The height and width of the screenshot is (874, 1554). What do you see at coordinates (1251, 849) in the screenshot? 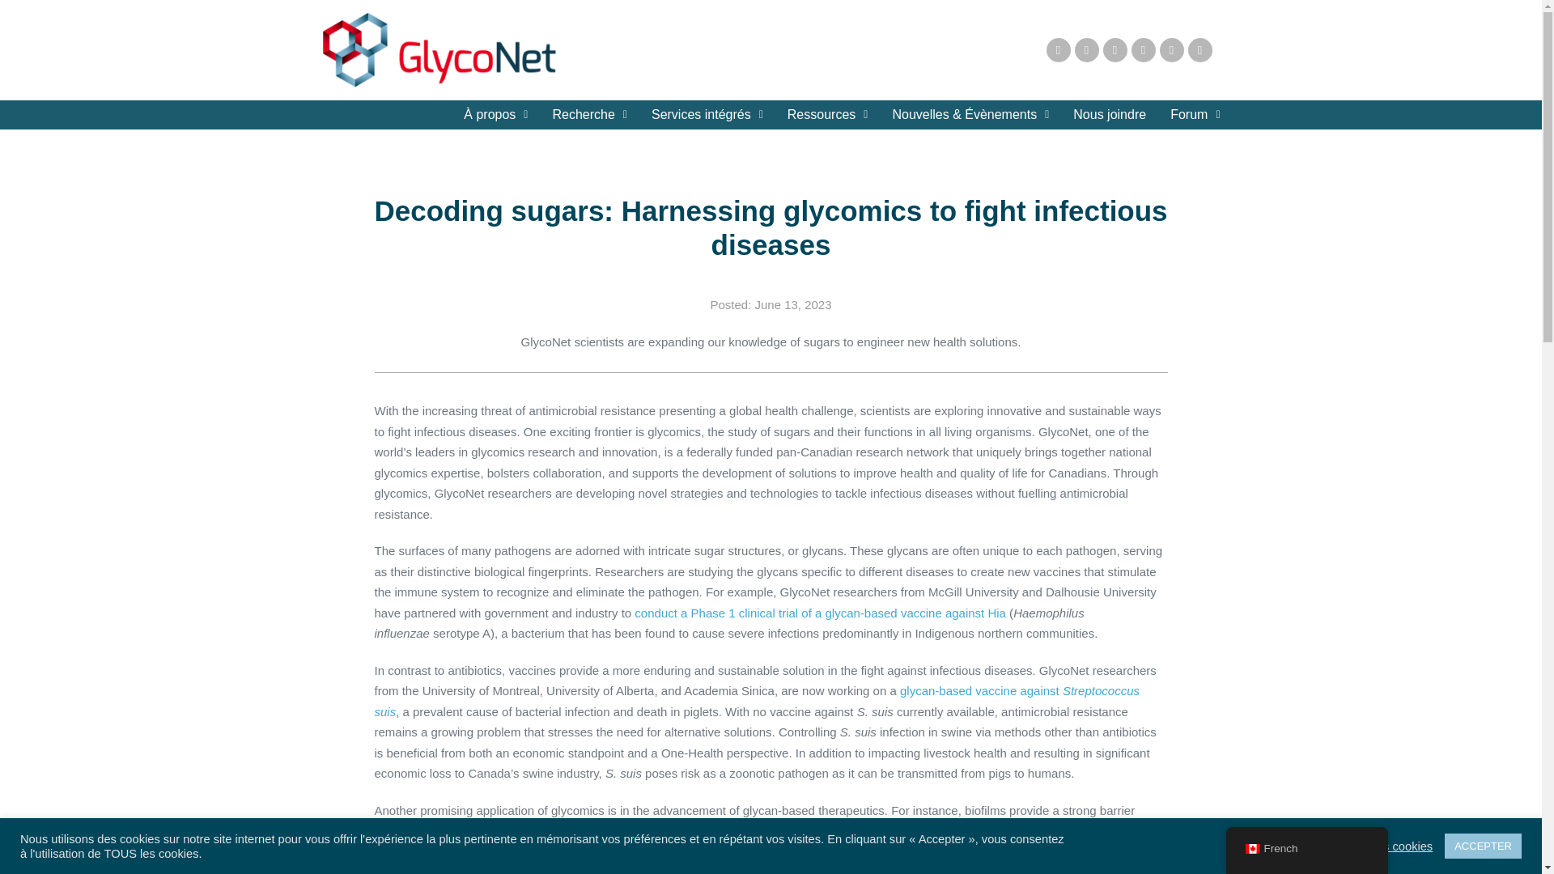
I see `French` at bounding box center [1251, 849].